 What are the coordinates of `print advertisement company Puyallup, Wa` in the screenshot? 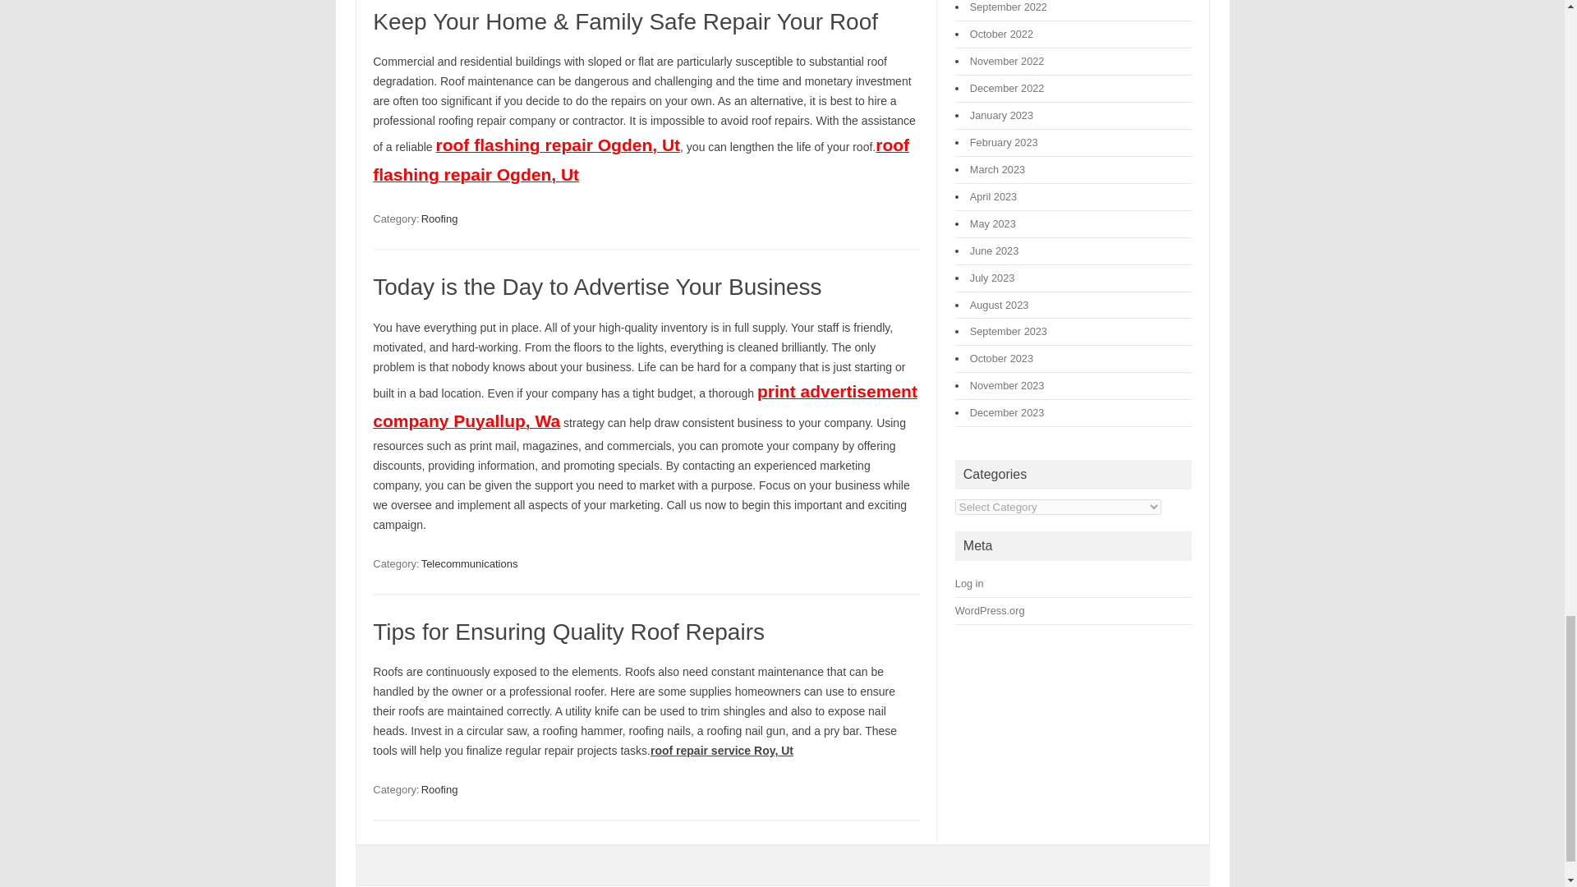 It's located at (645, 407).